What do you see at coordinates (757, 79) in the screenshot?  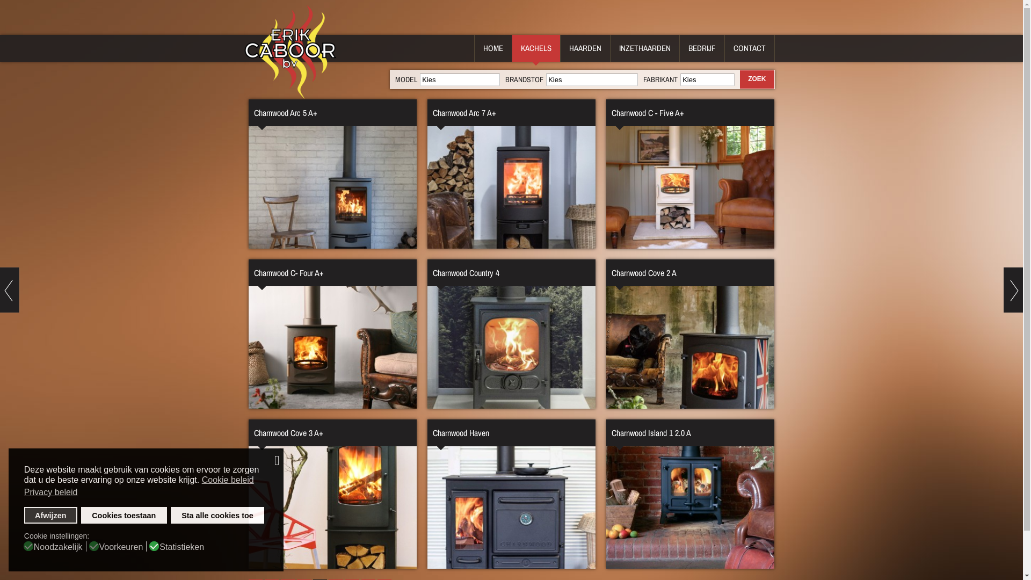 I see `ZOEK` at bounding box center [757, 79].